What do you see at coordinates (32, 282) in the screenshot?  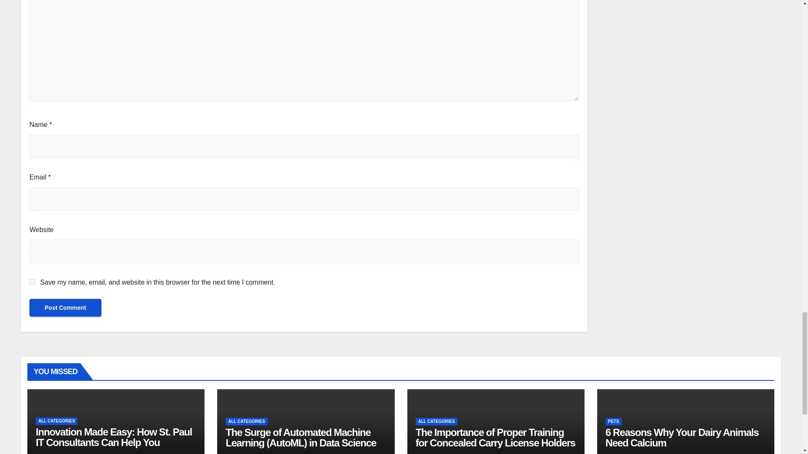 I see `yes` at bounding box center [32, 282].